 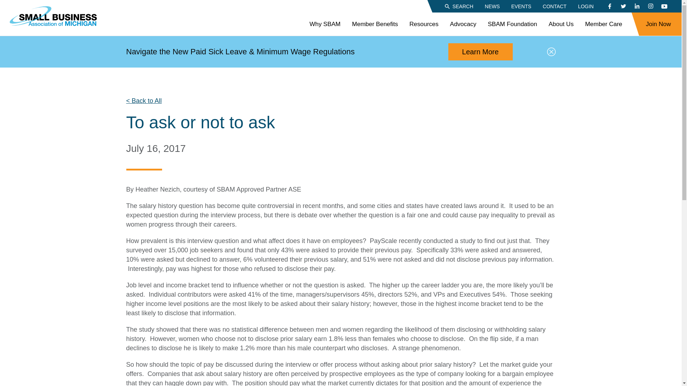 I want to click on SEARCH, so click(x=458, y=6).